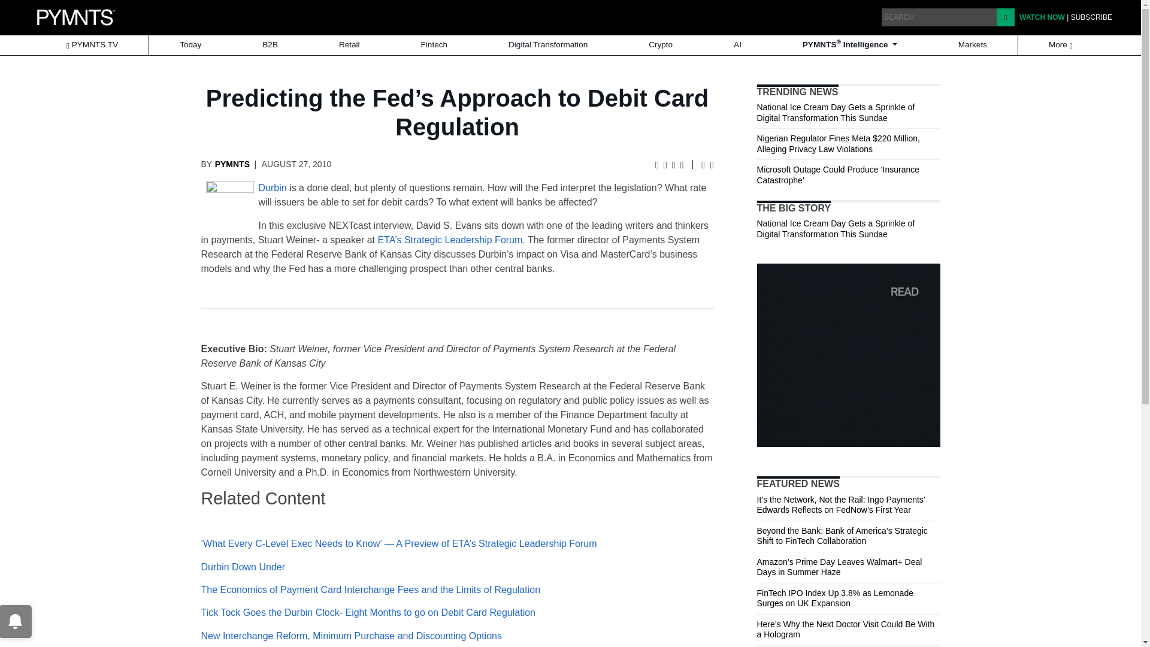 Image resolution: width=1150 pixels, height=647 pixels. I want to click on WATCH NOW, so click(1042, 17).